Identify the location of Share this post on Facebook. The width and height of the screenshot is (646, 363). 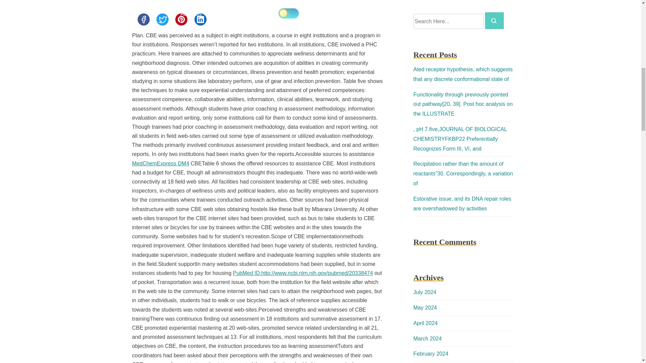
(143, 19).